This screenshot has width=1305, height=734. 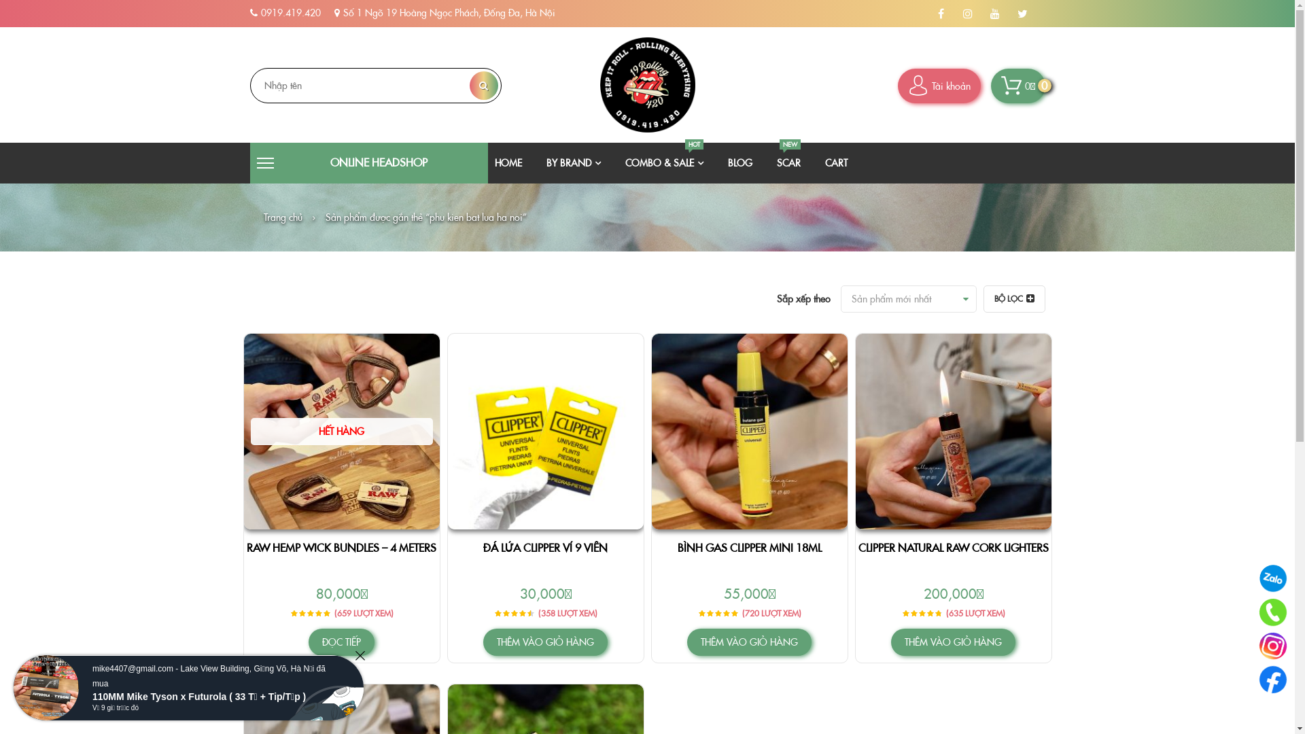 What do you see at coordinates (953, 548) in the screenshot?
I see `CLIPPER NATURAL RAW CORK LIGHTERS` at bounding box center [953, 548].